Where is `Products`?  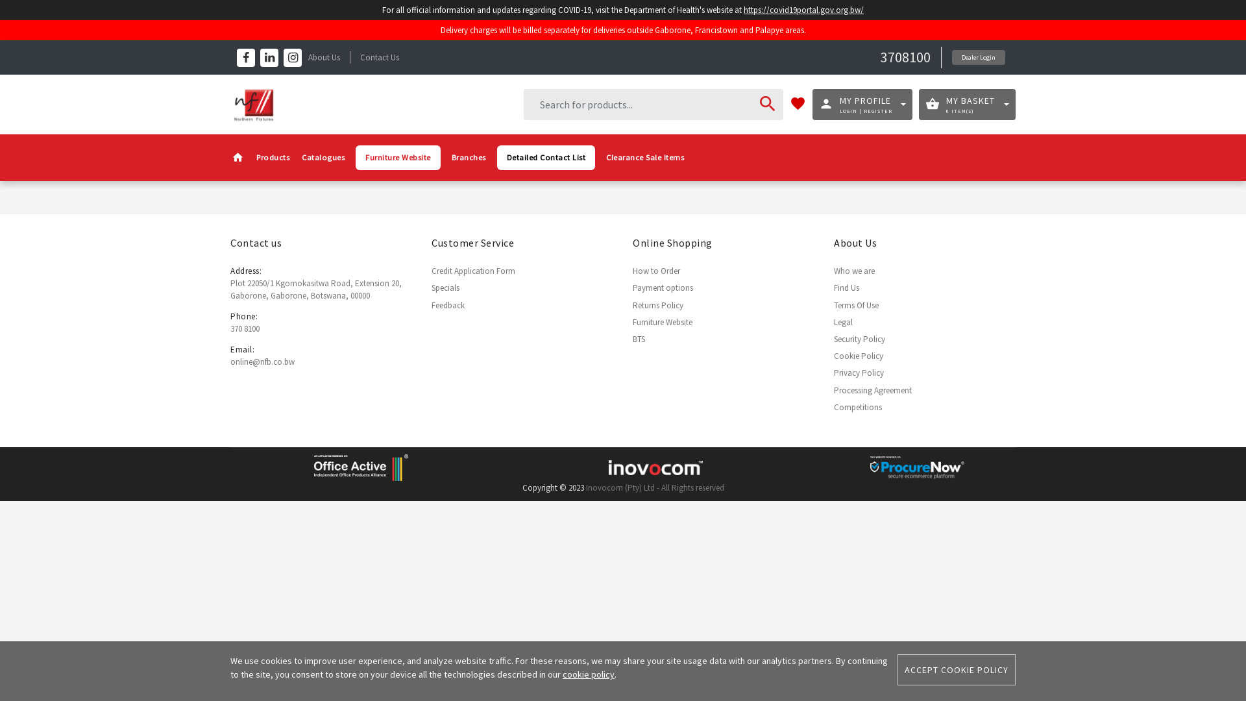
Products is located at coordinates (273, 158).